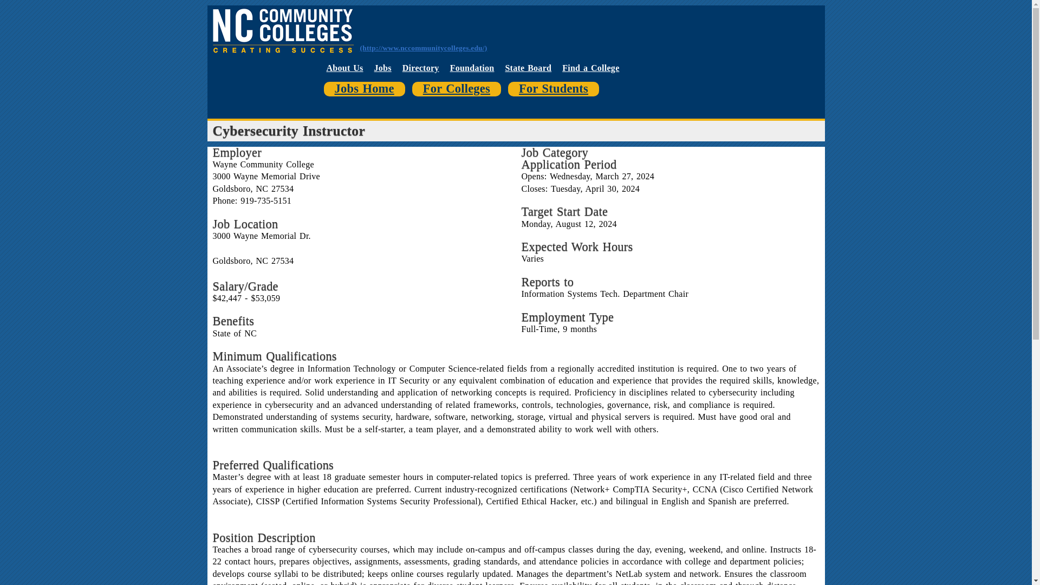 Image resolution: width=1040 pixels, height=585 pixels. I want to click on Jobs Home, so click(364, 89).